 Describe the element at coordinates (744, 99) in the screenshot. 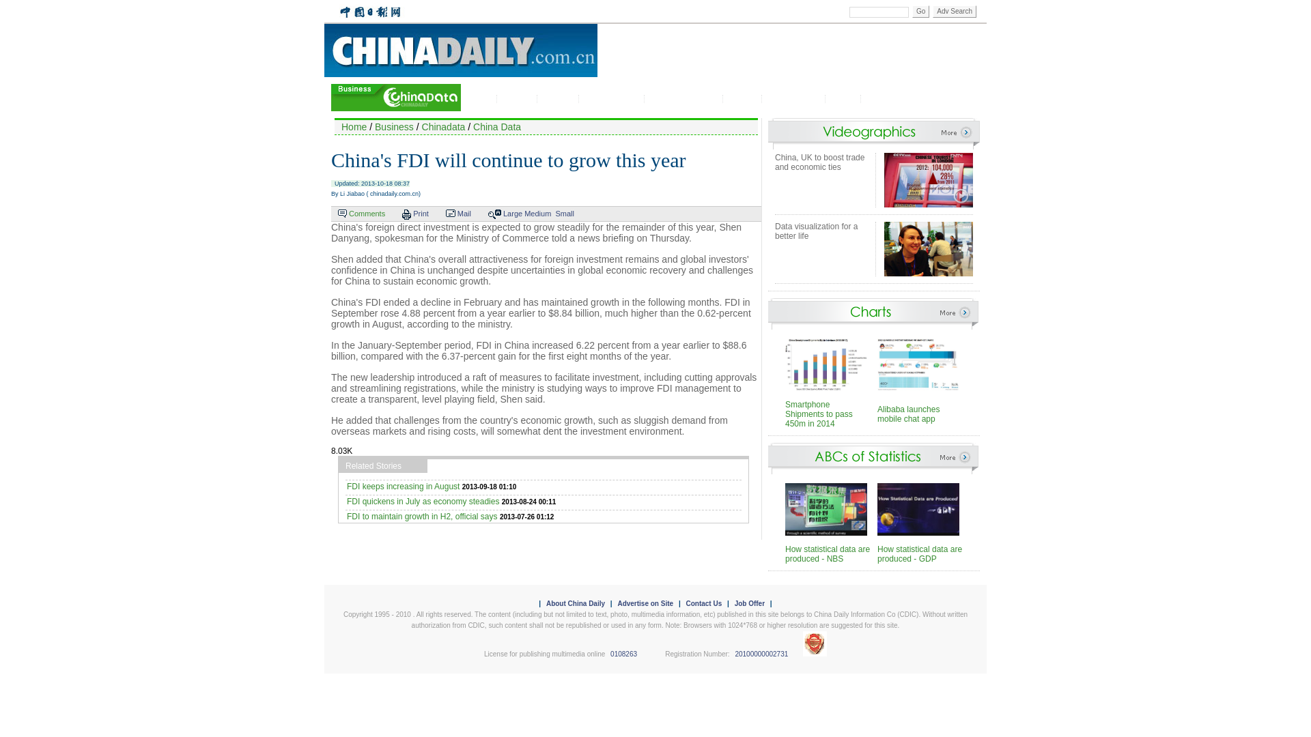

I see `Indepth` at that location.